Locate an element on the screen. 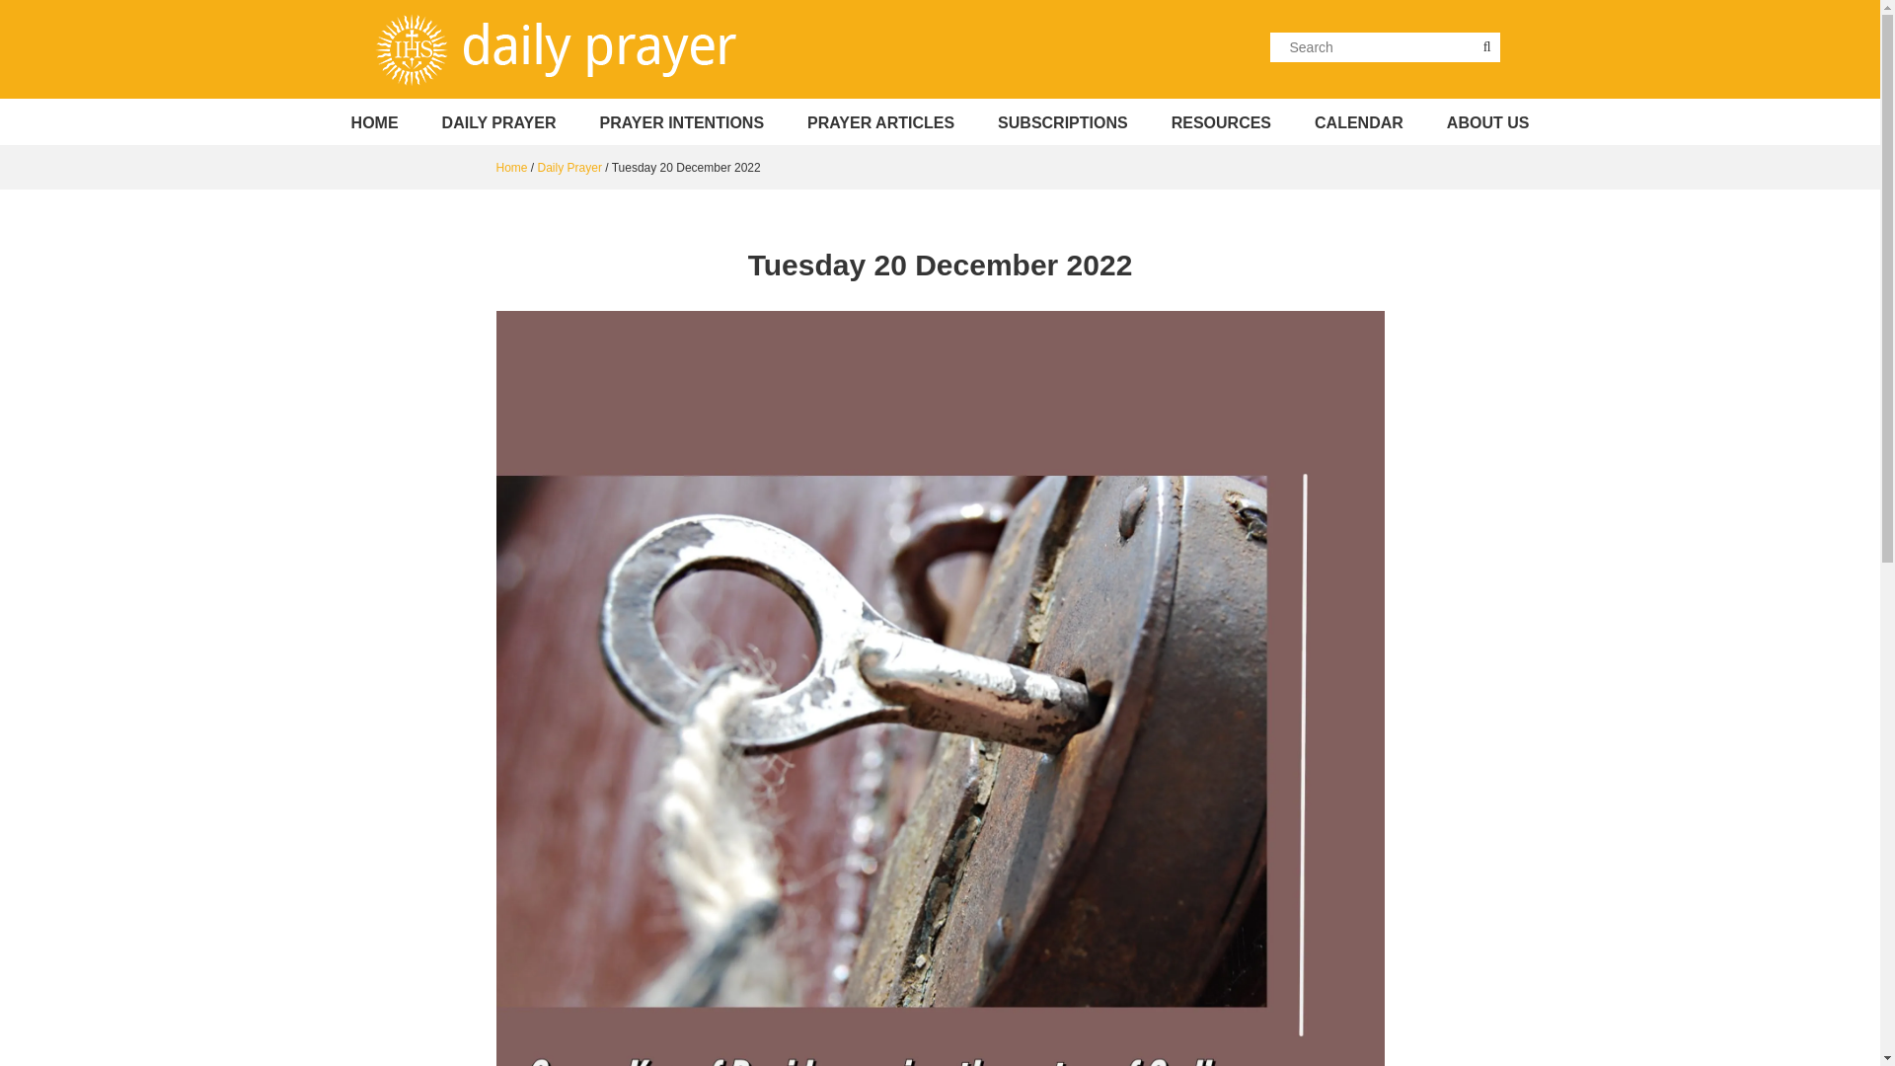 This screenshot has height=1066, width=1895. Subscriptions is located at coordinates (1062, 123).